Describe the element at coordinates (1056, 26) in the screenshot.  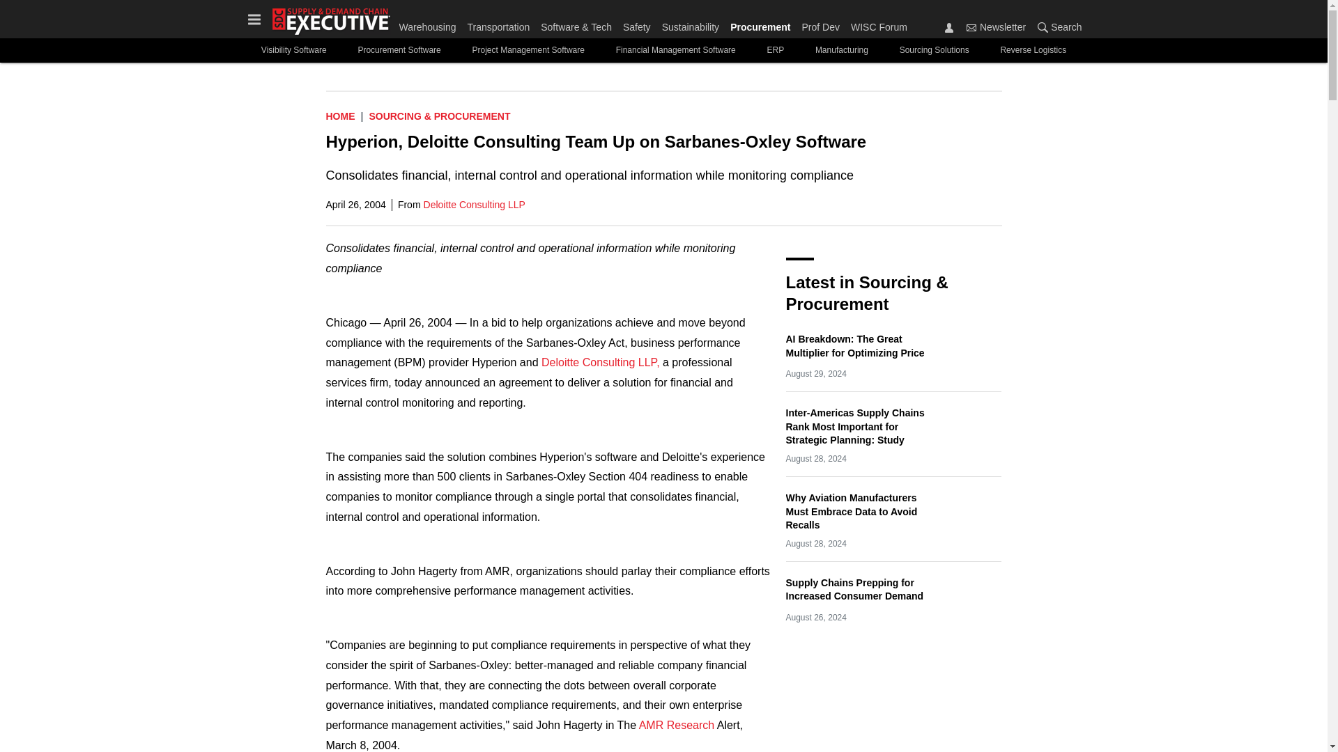
I see `Search` at that location.